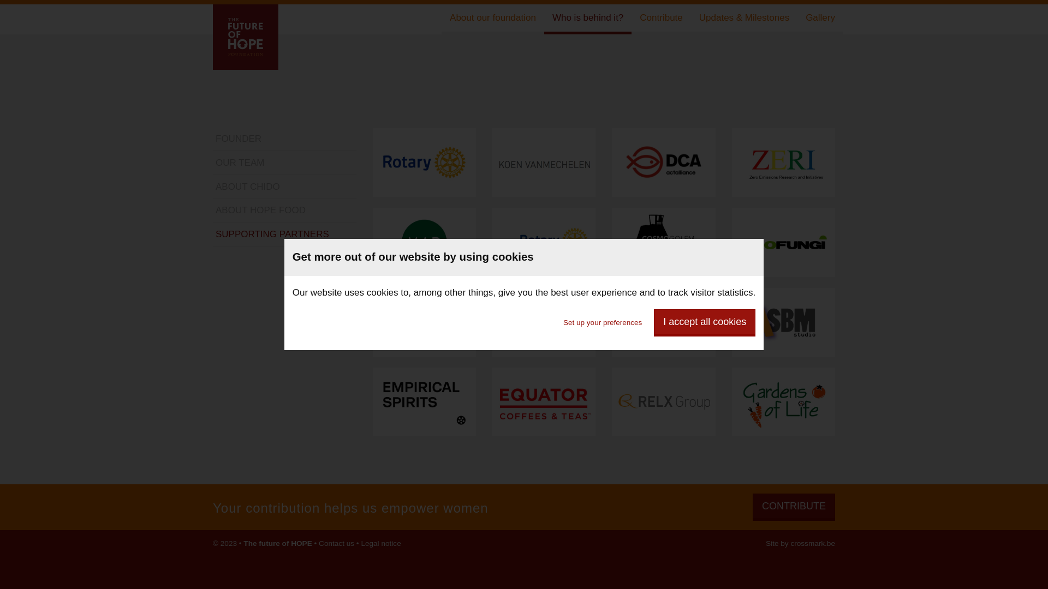 This screenshot has width=1048, height=589. What do you see at coordinates (285, 211) in the screenshot?
I see `ABOUT HOPE FOOD` at bounding box center [285, 211].